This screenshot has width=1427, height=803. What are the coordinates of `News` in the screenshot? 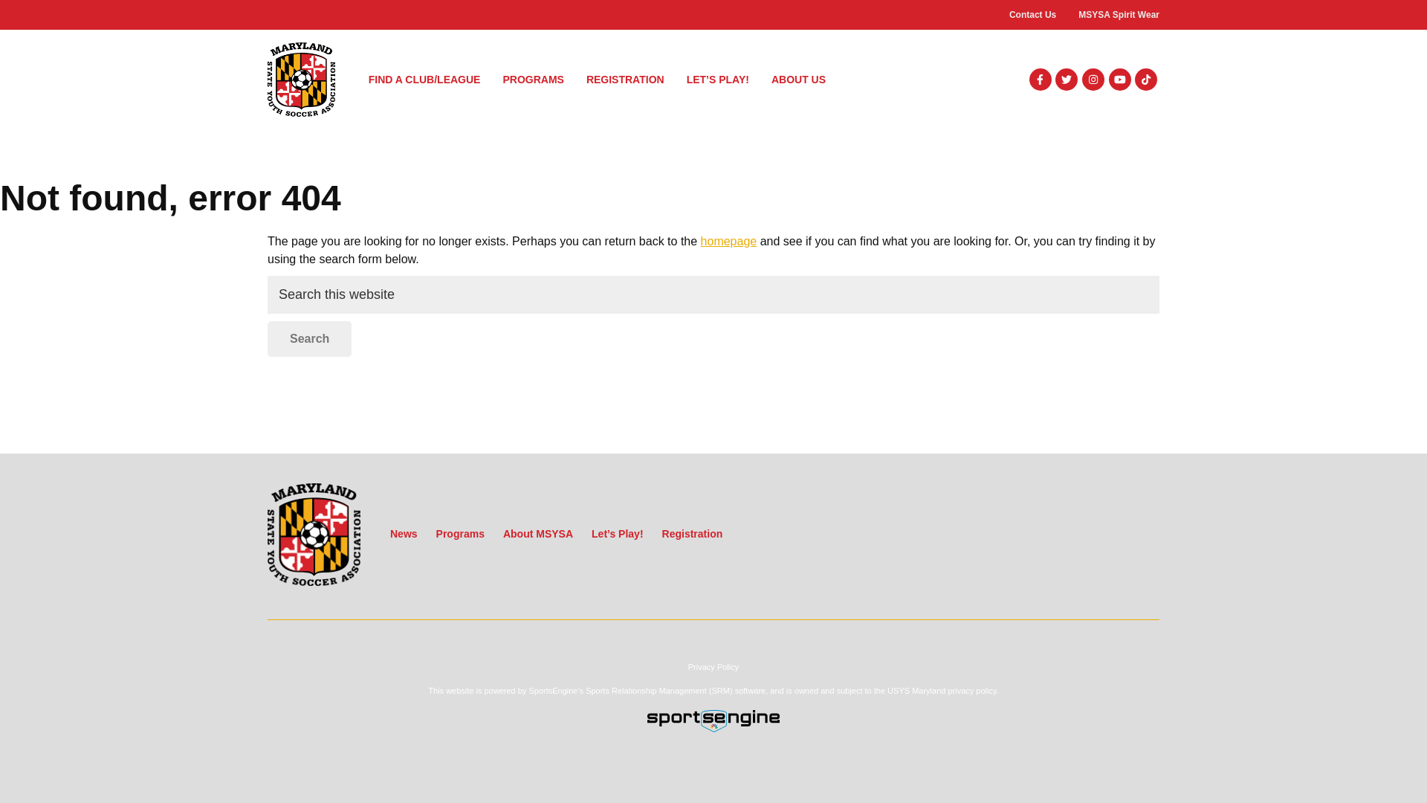 It's located at (404, 533).